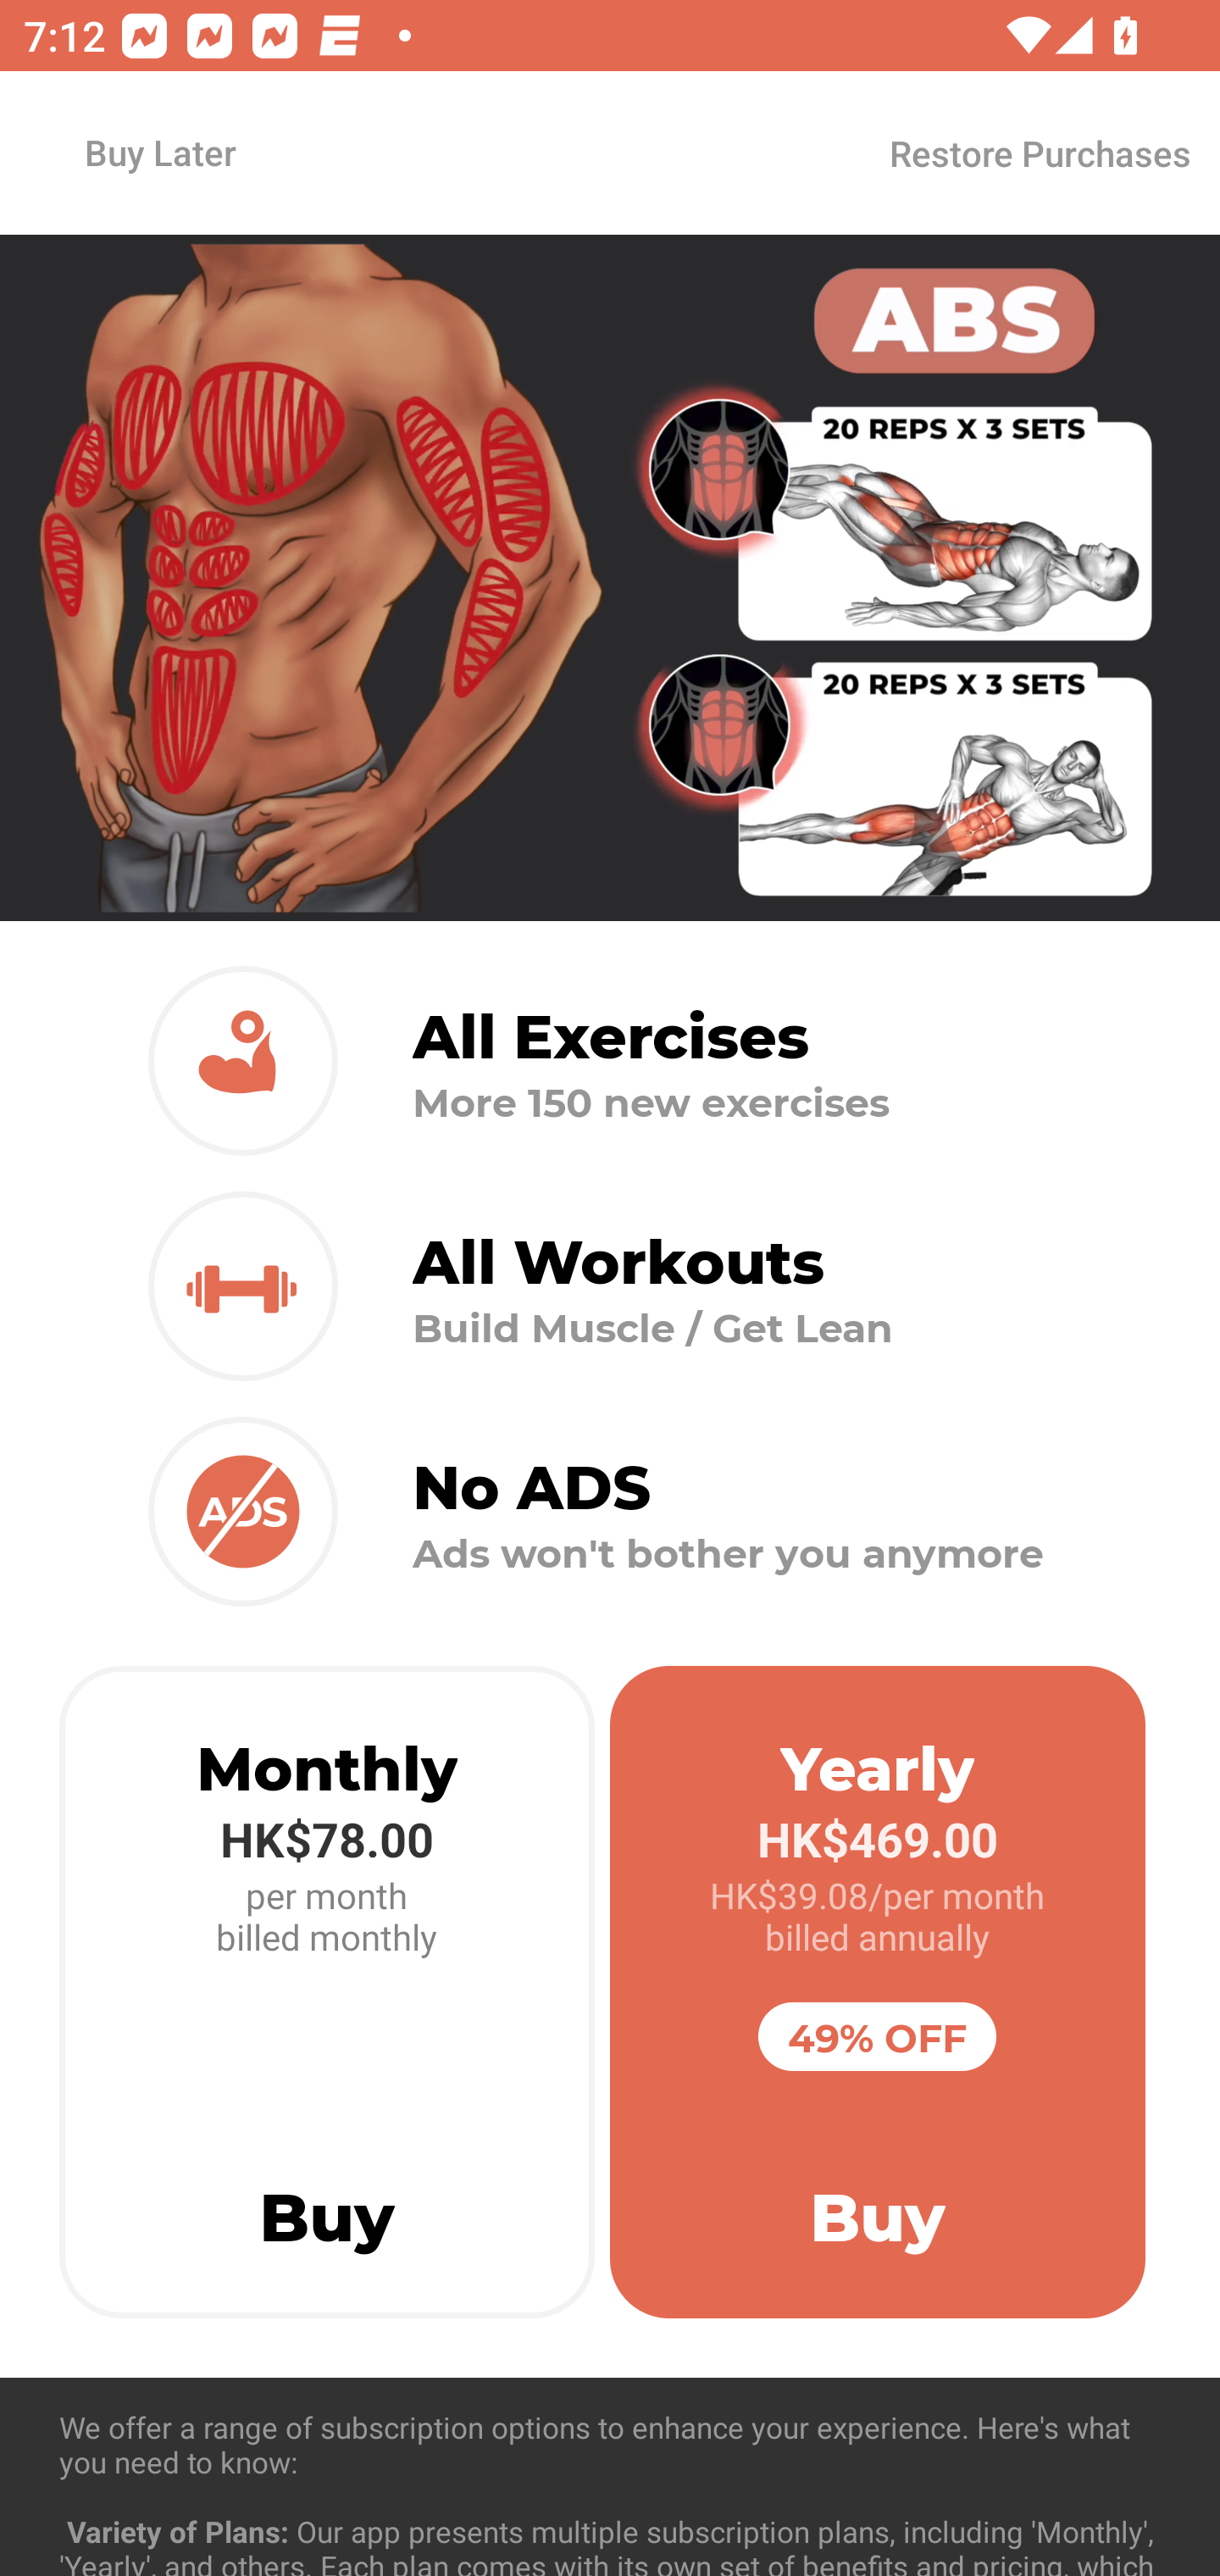  What do you see at coordinates (159, 152) in the screenshot?
I see `Buy Later` at bounding box center [159, 152].